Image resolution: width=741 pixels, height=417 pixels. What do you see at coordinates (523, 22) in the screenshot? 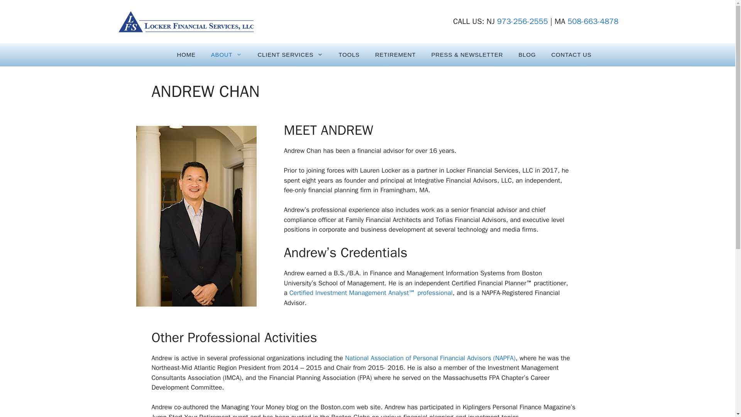
I see `973-256-2555` at bounding box center [523, 22].